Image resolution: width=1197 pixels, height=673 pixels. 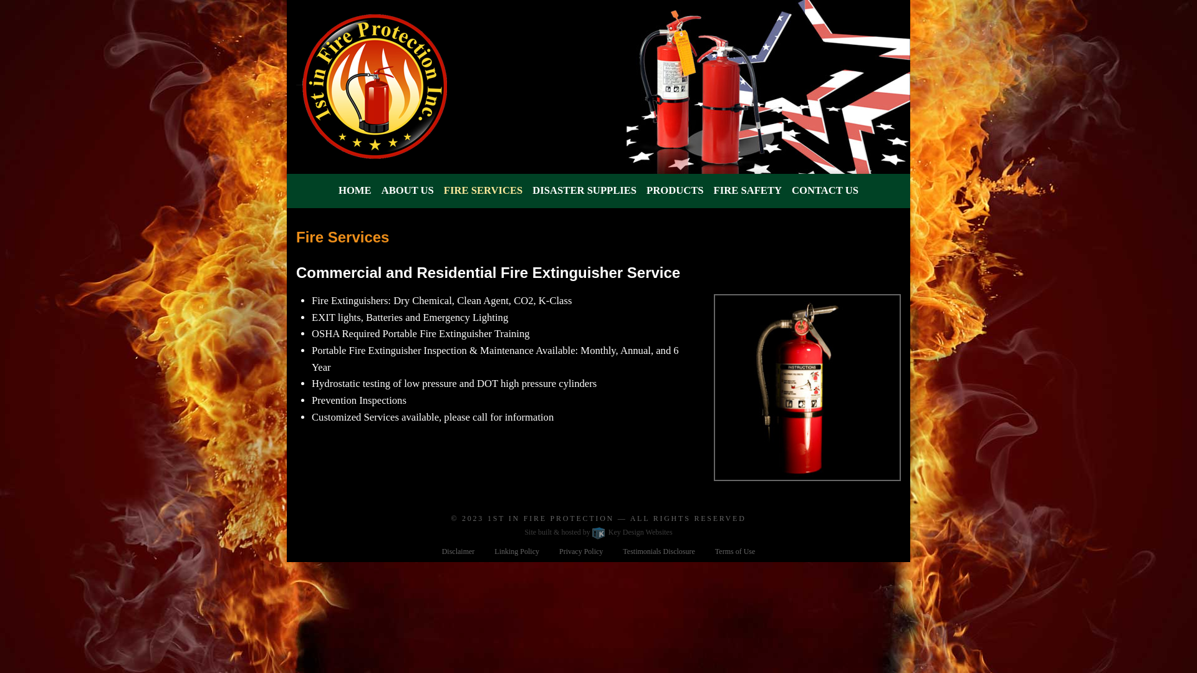 What do you see at coordinates (825, 191) in the screenshot?
I see `CONTACT US` at bounding box center [825, 191].